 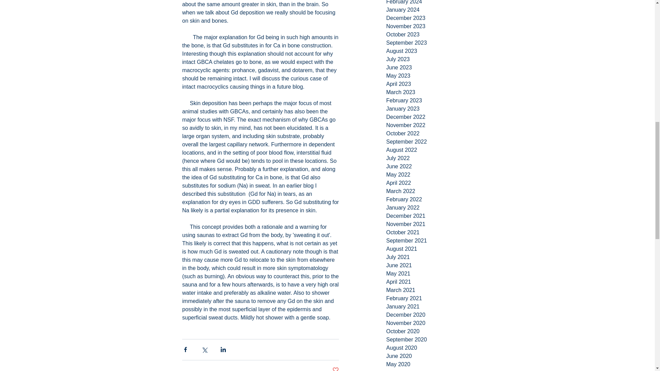 I want to click on December 2022, so click(x=438, y=117).